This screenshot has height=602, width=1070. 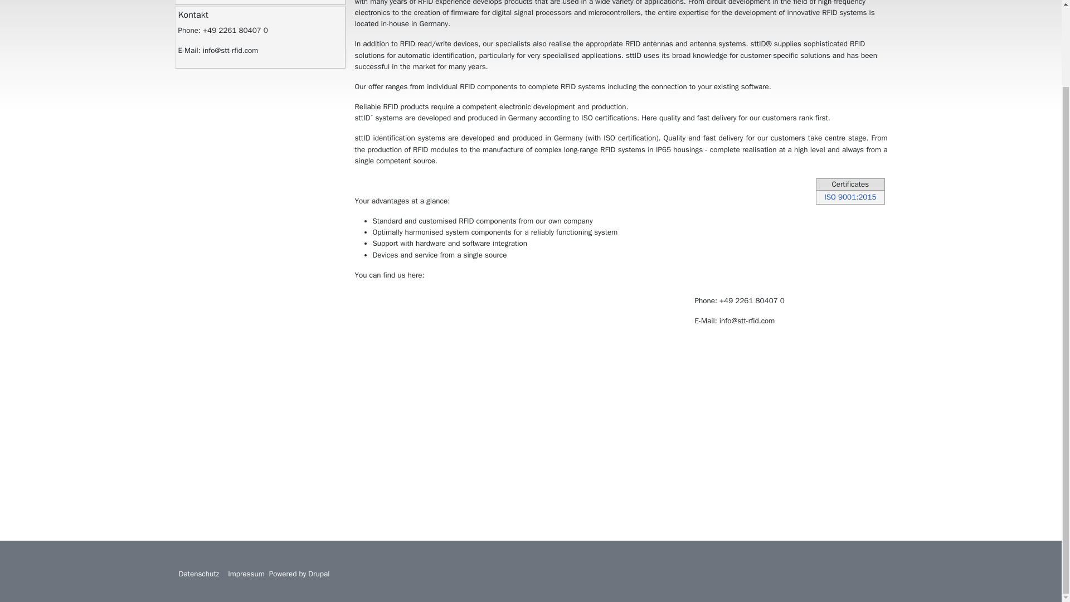 I want to click on Datenschutz, so click(x=198, y=574).